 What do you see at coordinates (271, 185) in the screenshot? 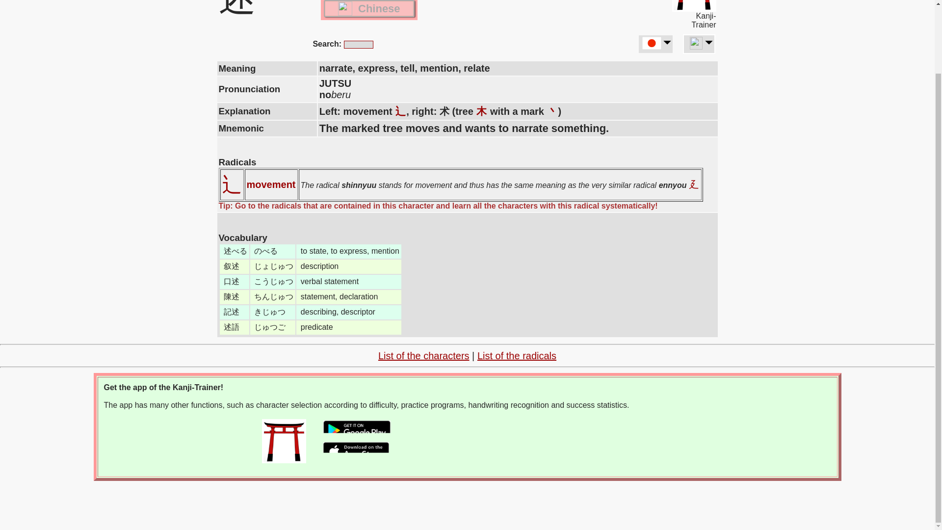
I see `movement` at bounding box center [271, 185].